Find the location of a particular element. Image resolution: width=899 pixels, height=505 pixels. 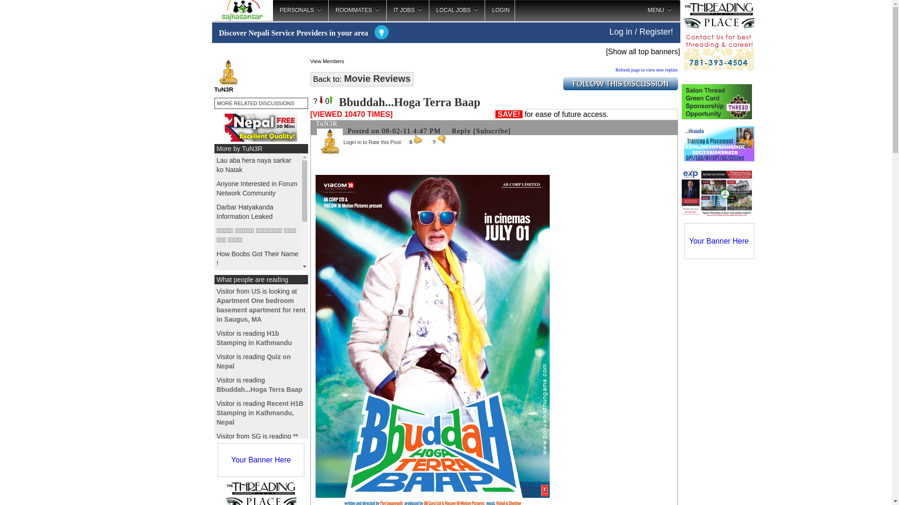

MENU is located at coordinates (659, 10).